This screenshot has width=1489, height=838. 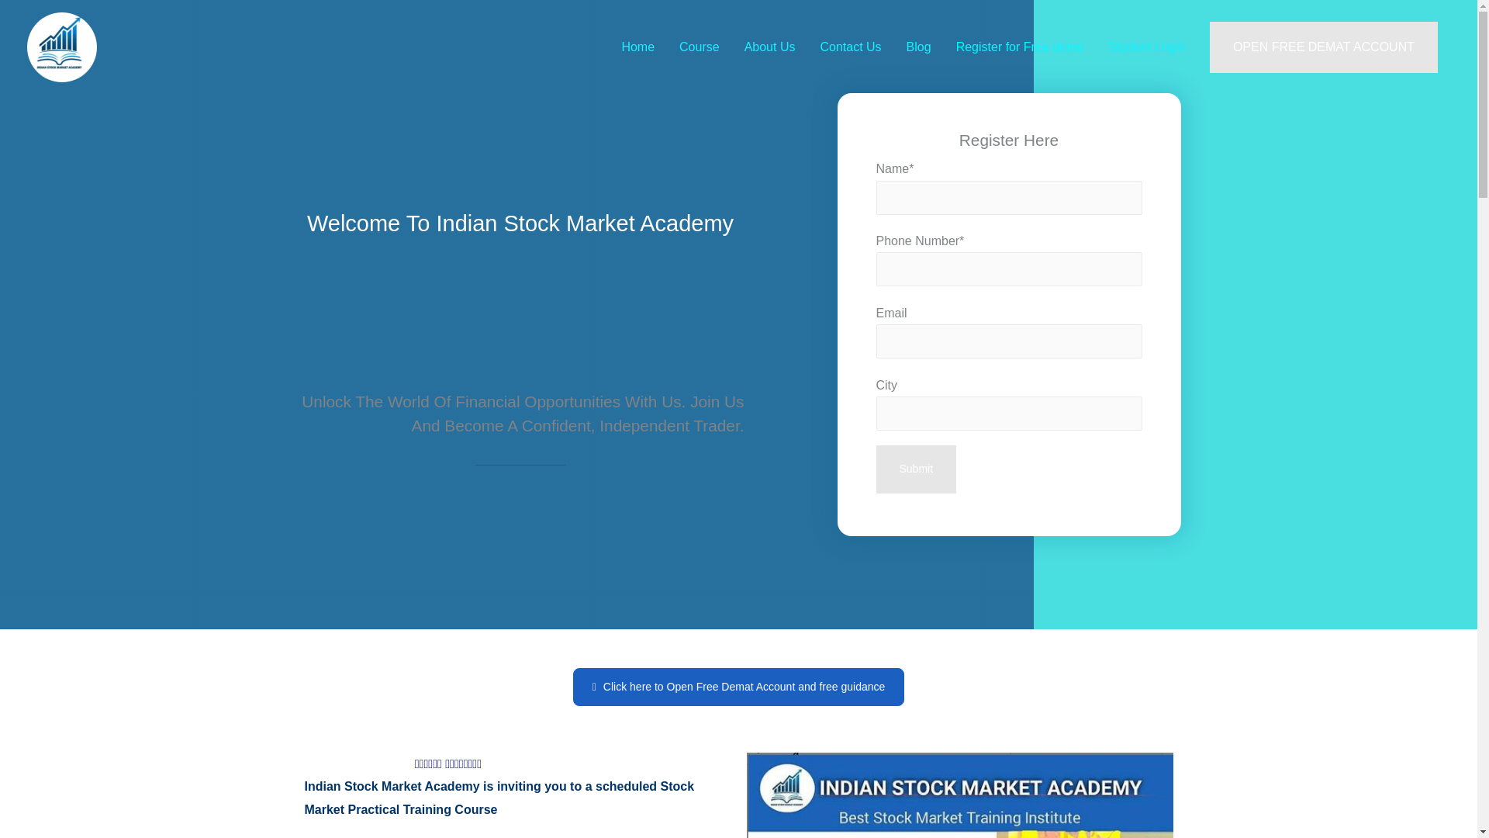 I want to click on Register for Free demo, so click(x=1020, y=47).